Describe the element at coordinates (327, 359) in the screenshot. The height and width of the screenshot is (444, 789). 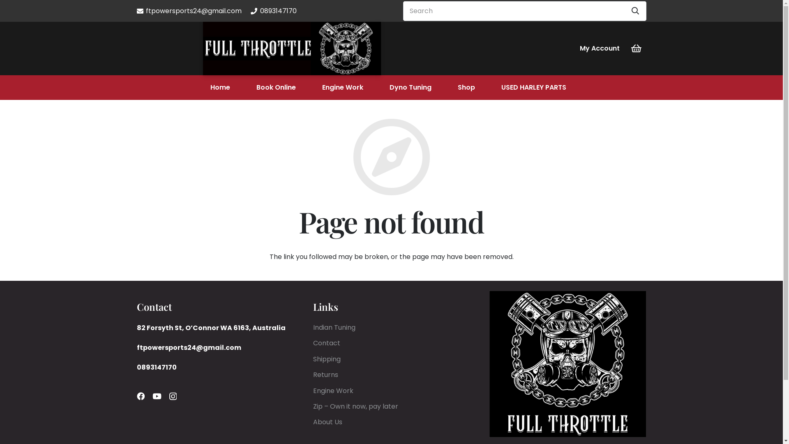
I see `Shipping` at that location.